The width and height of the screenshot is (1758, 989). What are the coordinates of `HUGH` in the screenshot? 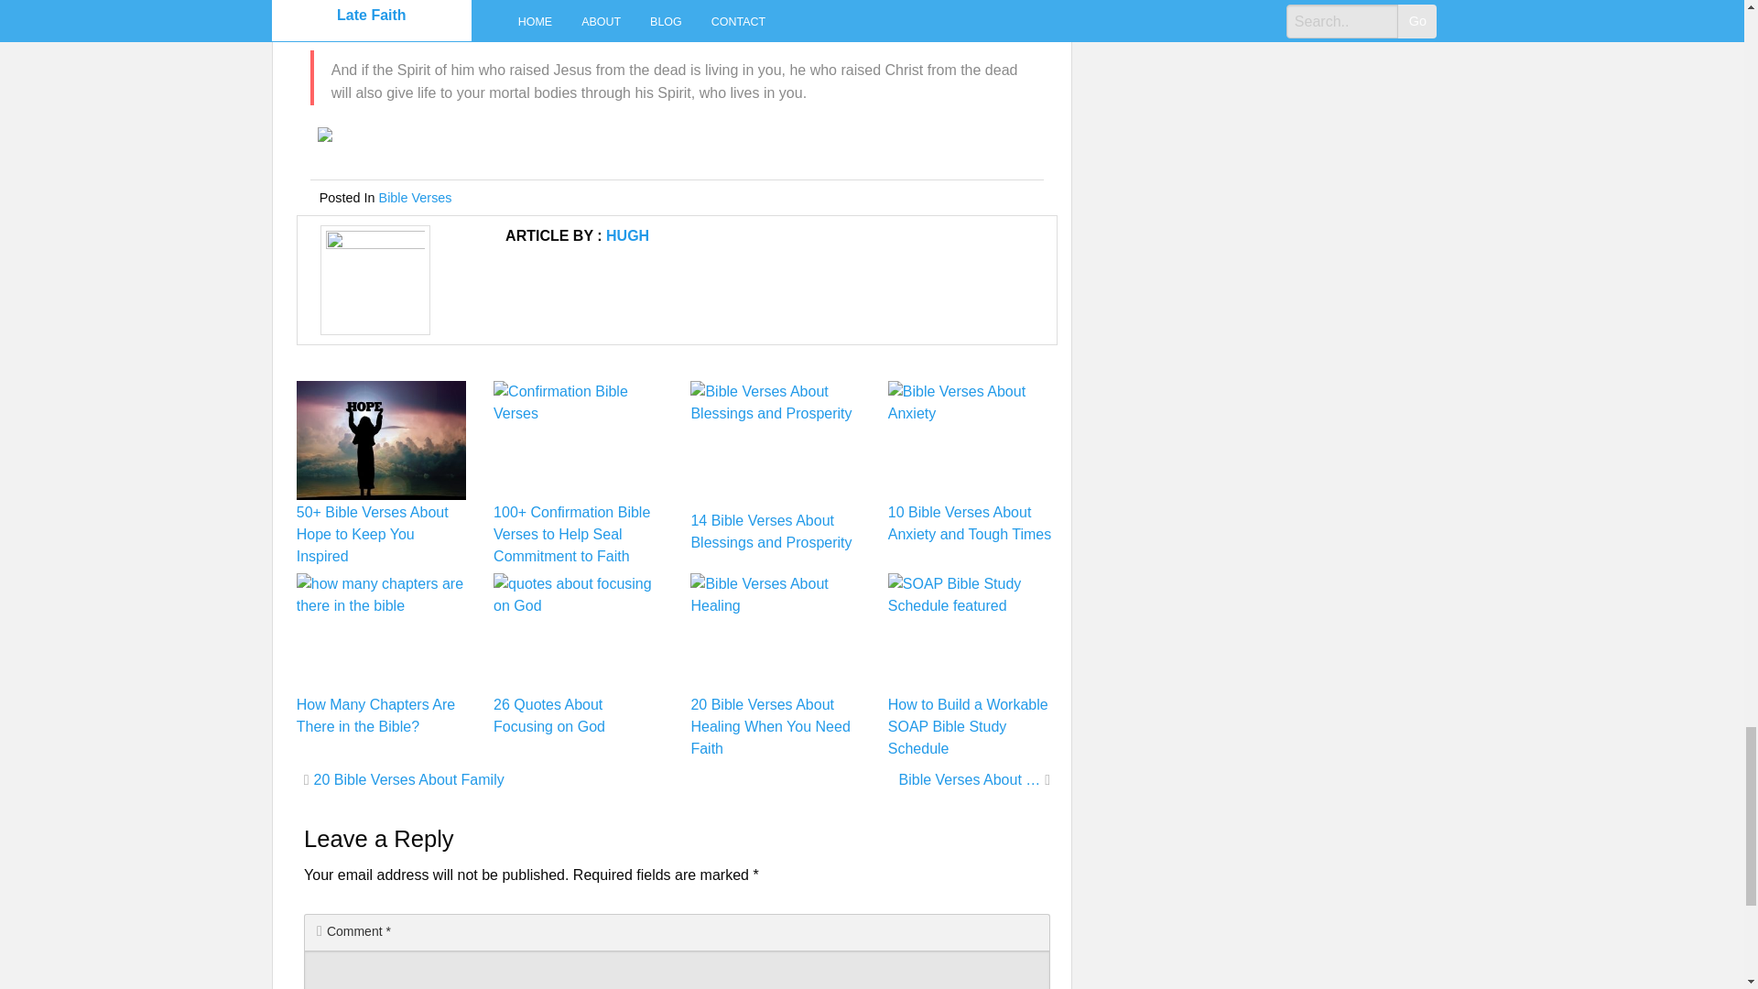 It's located at (627, 235).